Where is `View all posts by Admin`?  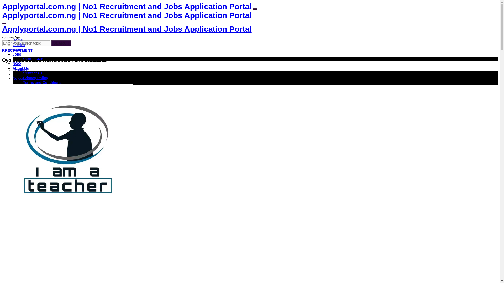
View all posts by Admin is located at coordinates (22, 70).